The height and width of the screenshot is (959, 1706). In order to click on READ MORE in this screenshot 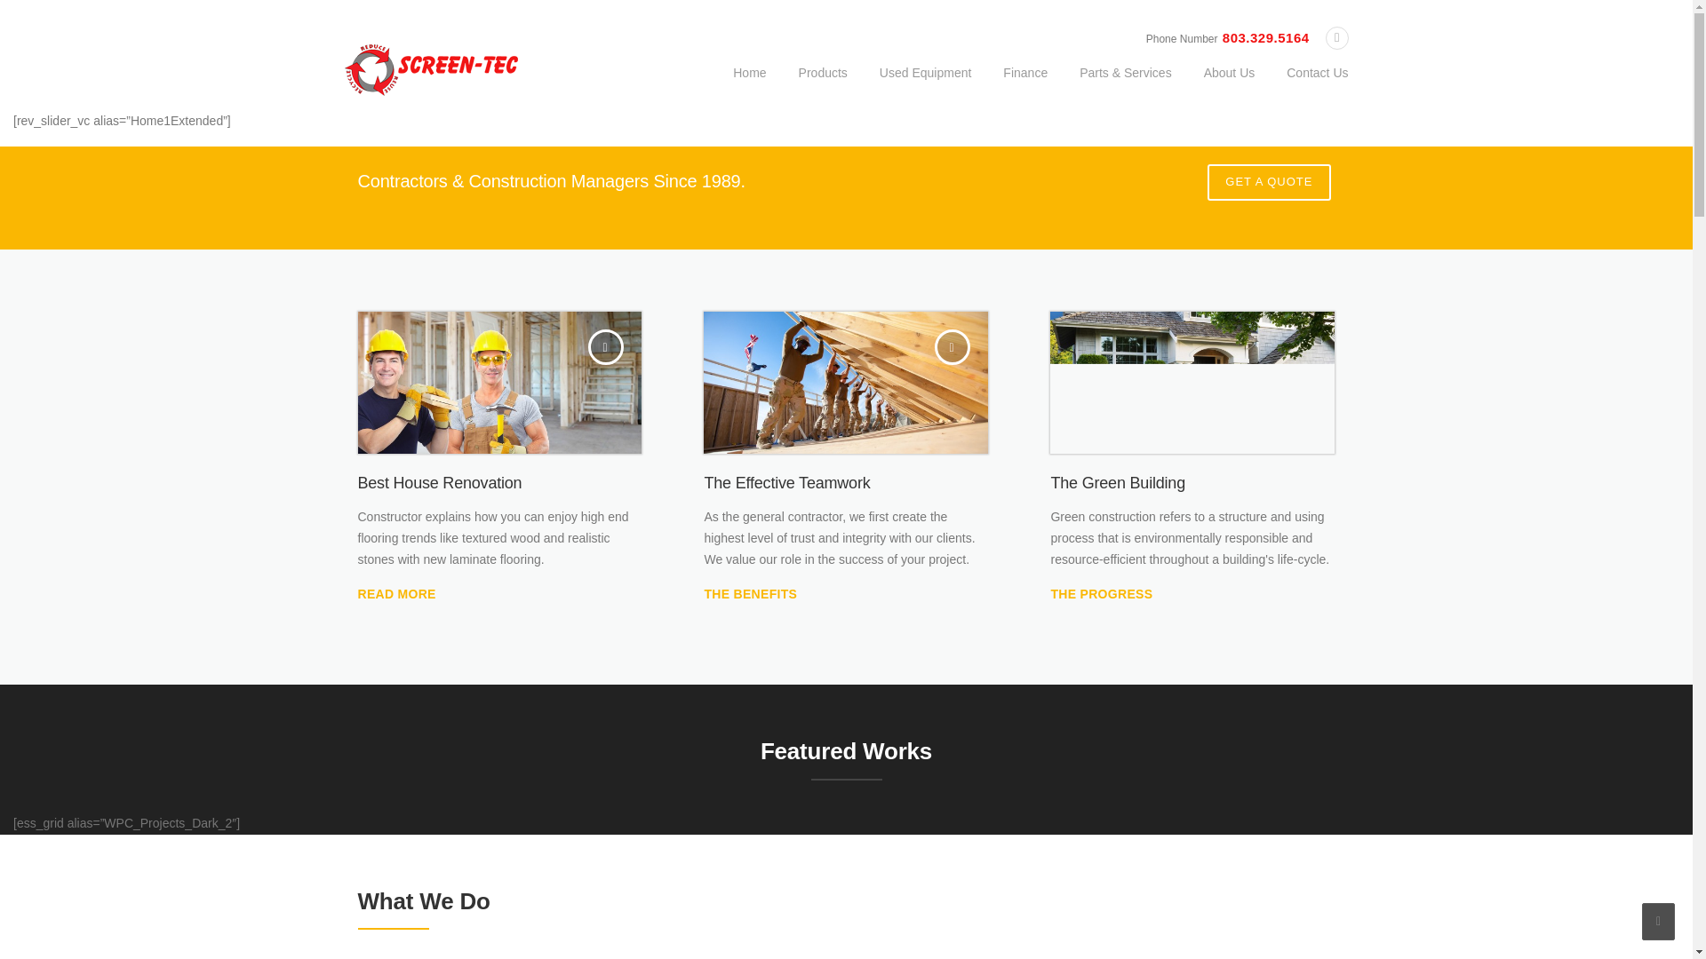, I will do `click(395, 593)`.